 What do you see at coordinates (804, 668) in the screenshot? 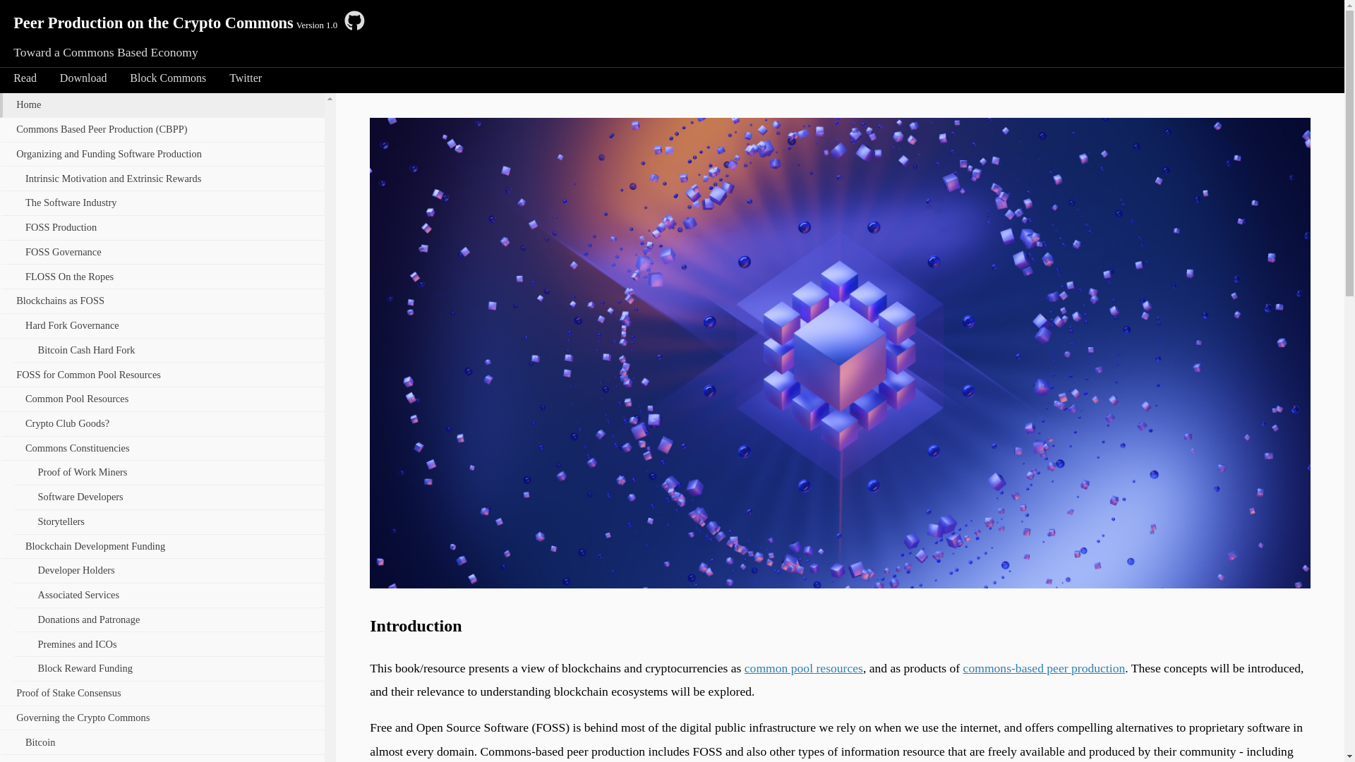
I see `common pool resources` at bounding box center [804, 668].